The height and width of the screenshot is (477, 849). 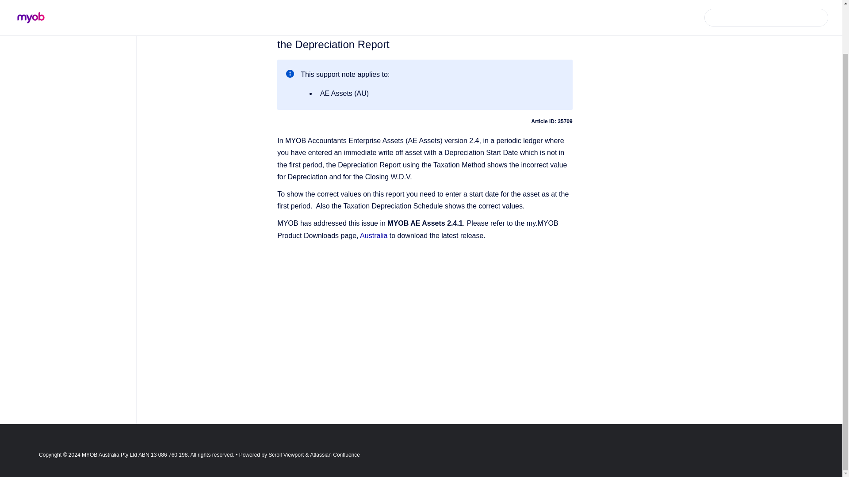 What do you see at coordinates (298, 3) in the screenshot?
I see `Knowledge base` at bounding box center [298, 3].